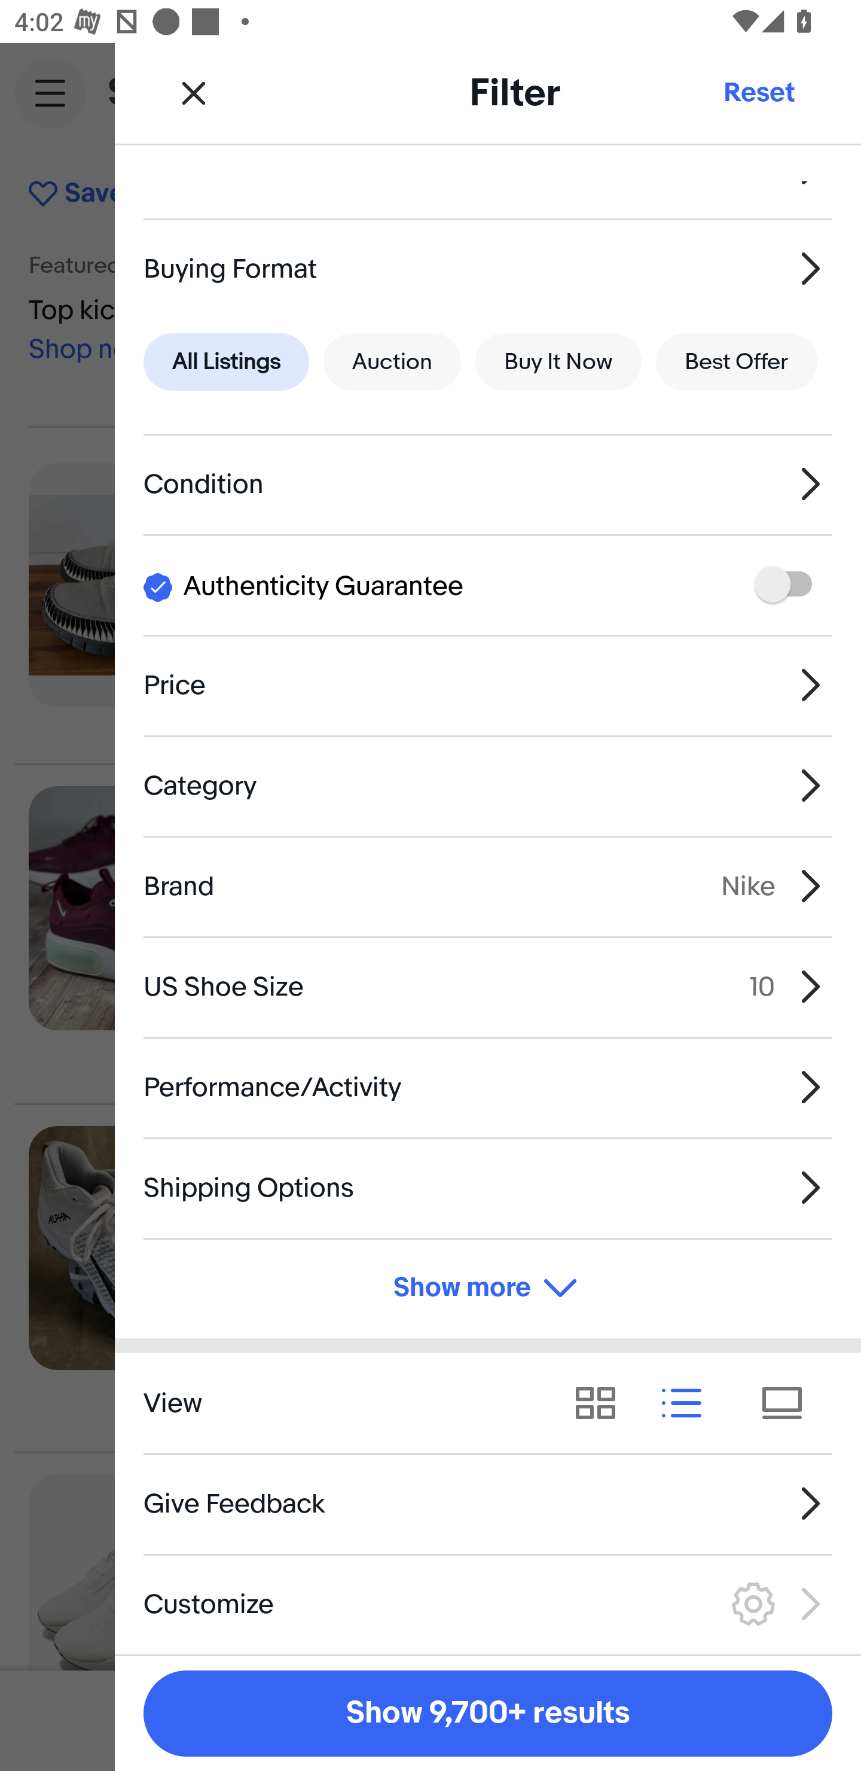  I want to click on Best Offer, so click(737, 361).